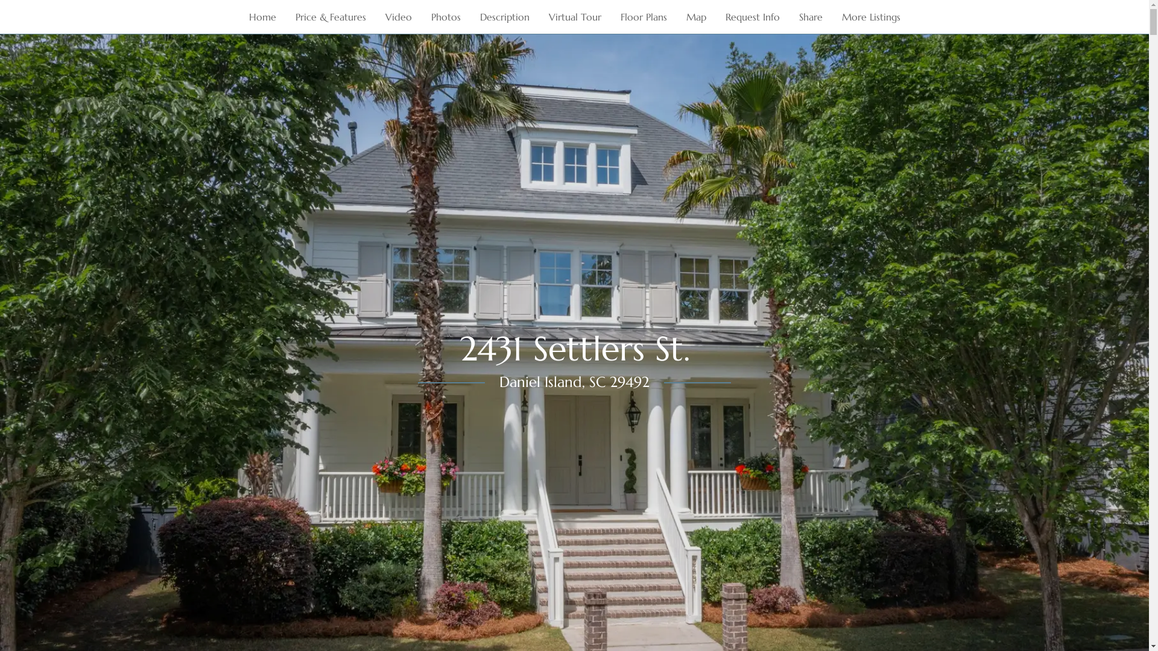 The width and height of the screenshot is (1158, 651). I want to click on Map, so click(696, 17).